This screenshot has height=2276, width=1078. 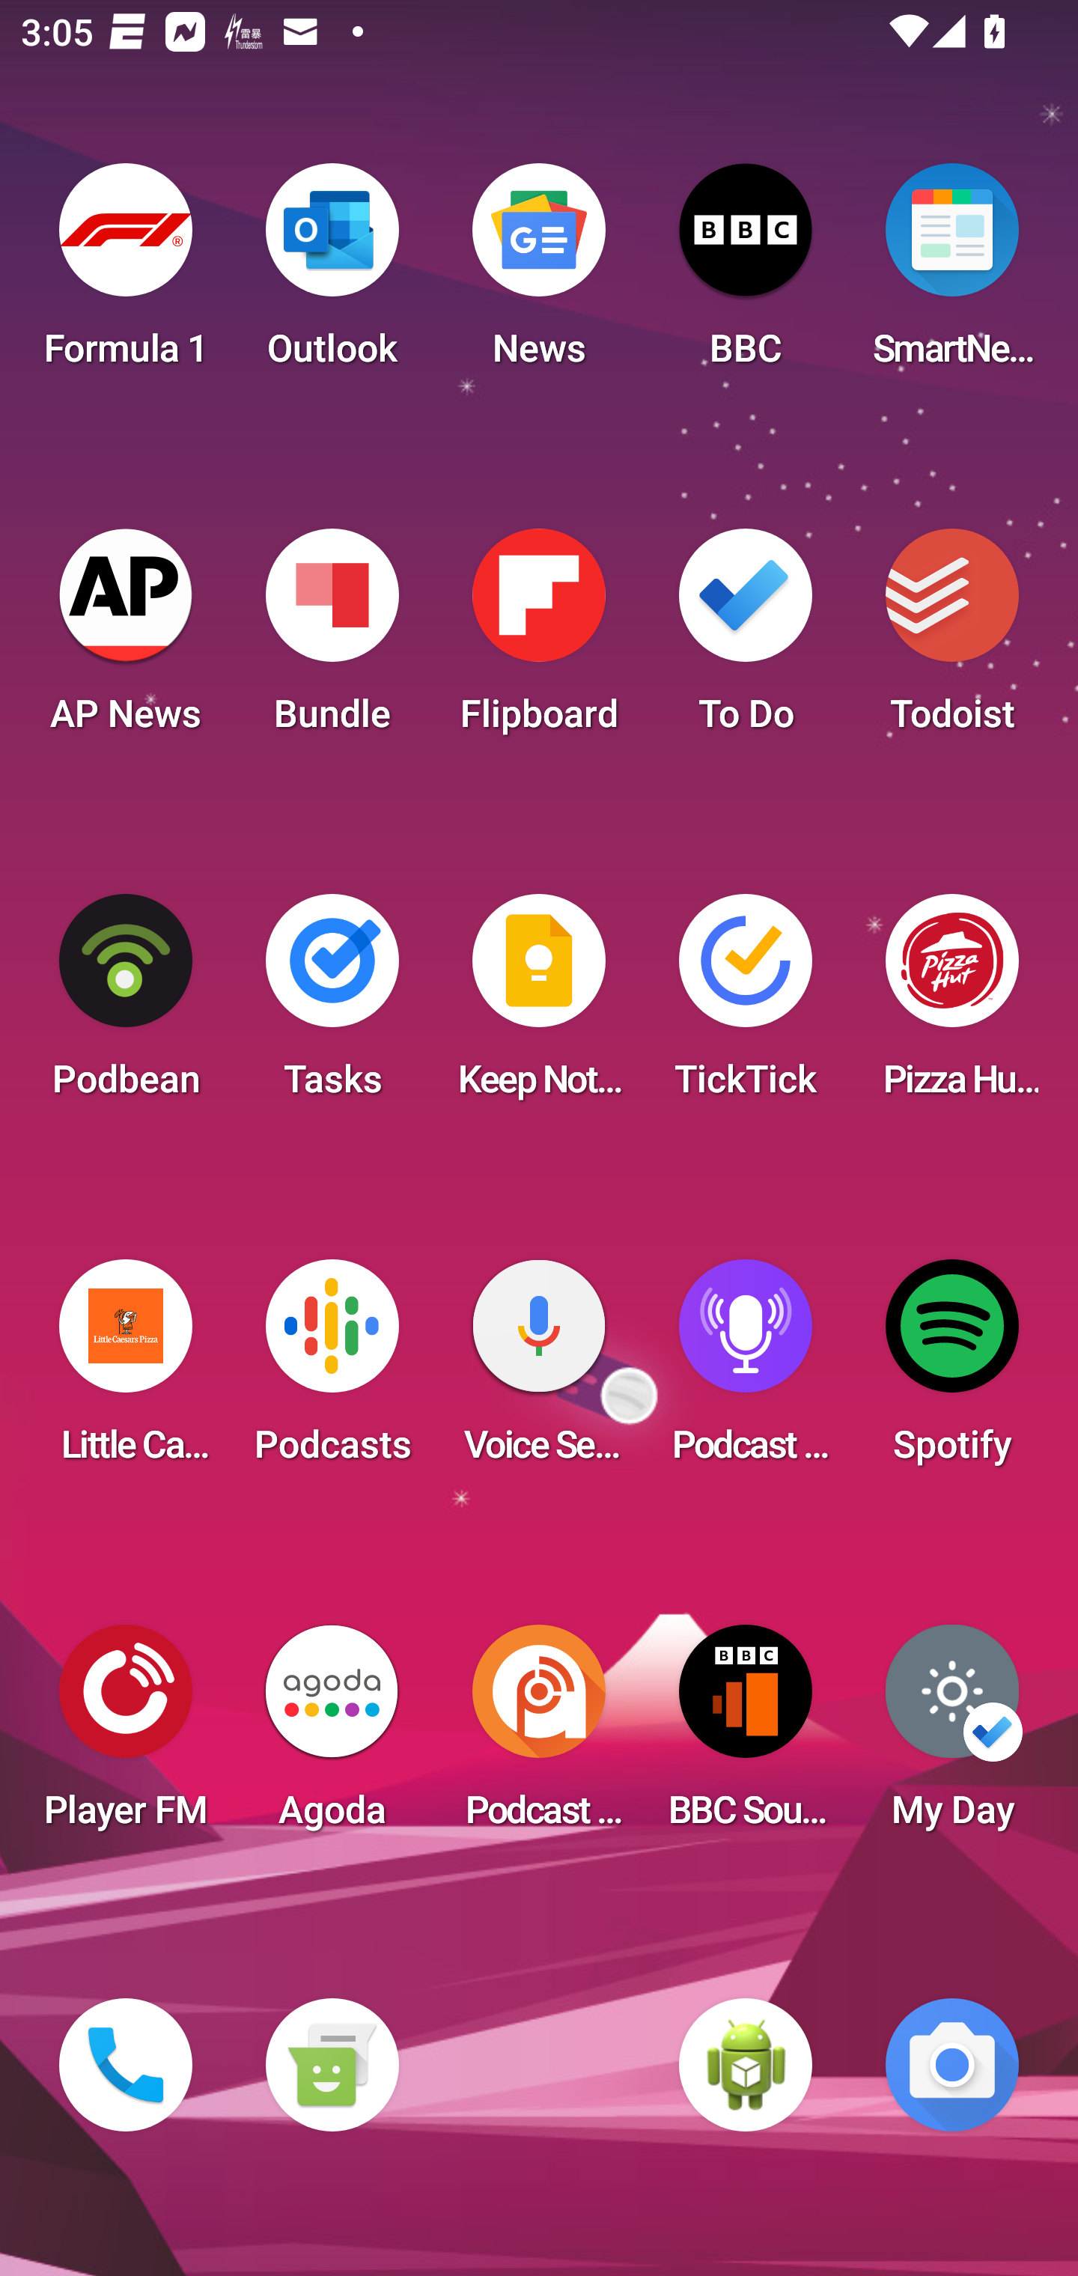 I want to click on AP News, so click(x=126, y=639).